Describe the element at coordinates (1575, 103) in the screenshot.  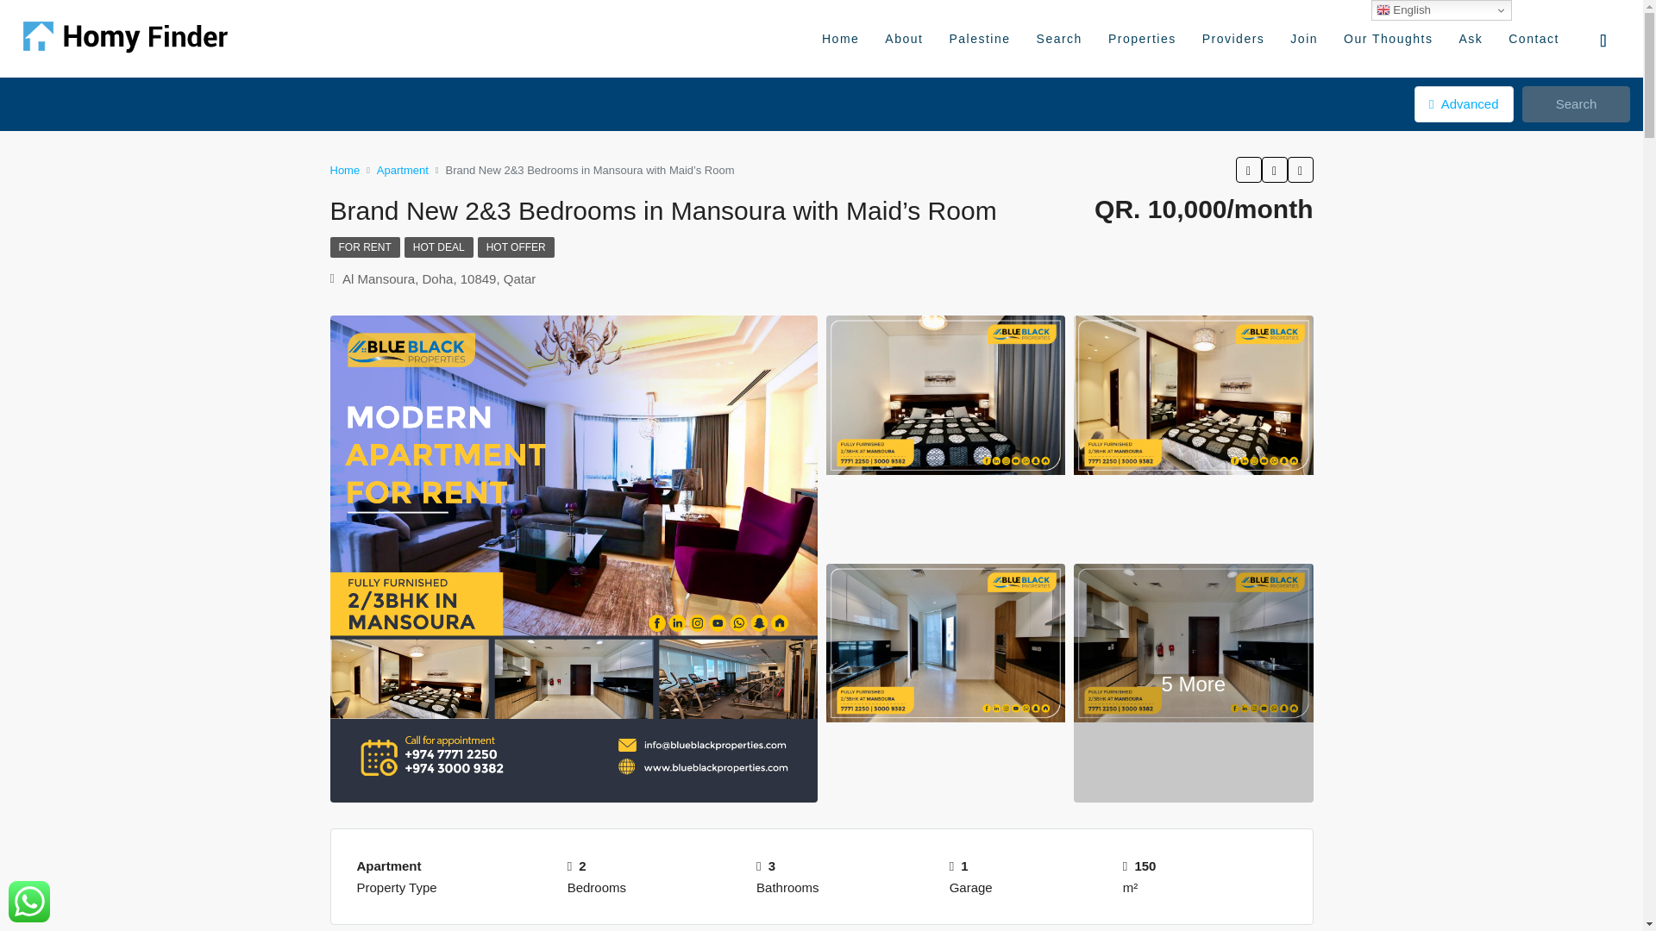
I see `Search` at that location.